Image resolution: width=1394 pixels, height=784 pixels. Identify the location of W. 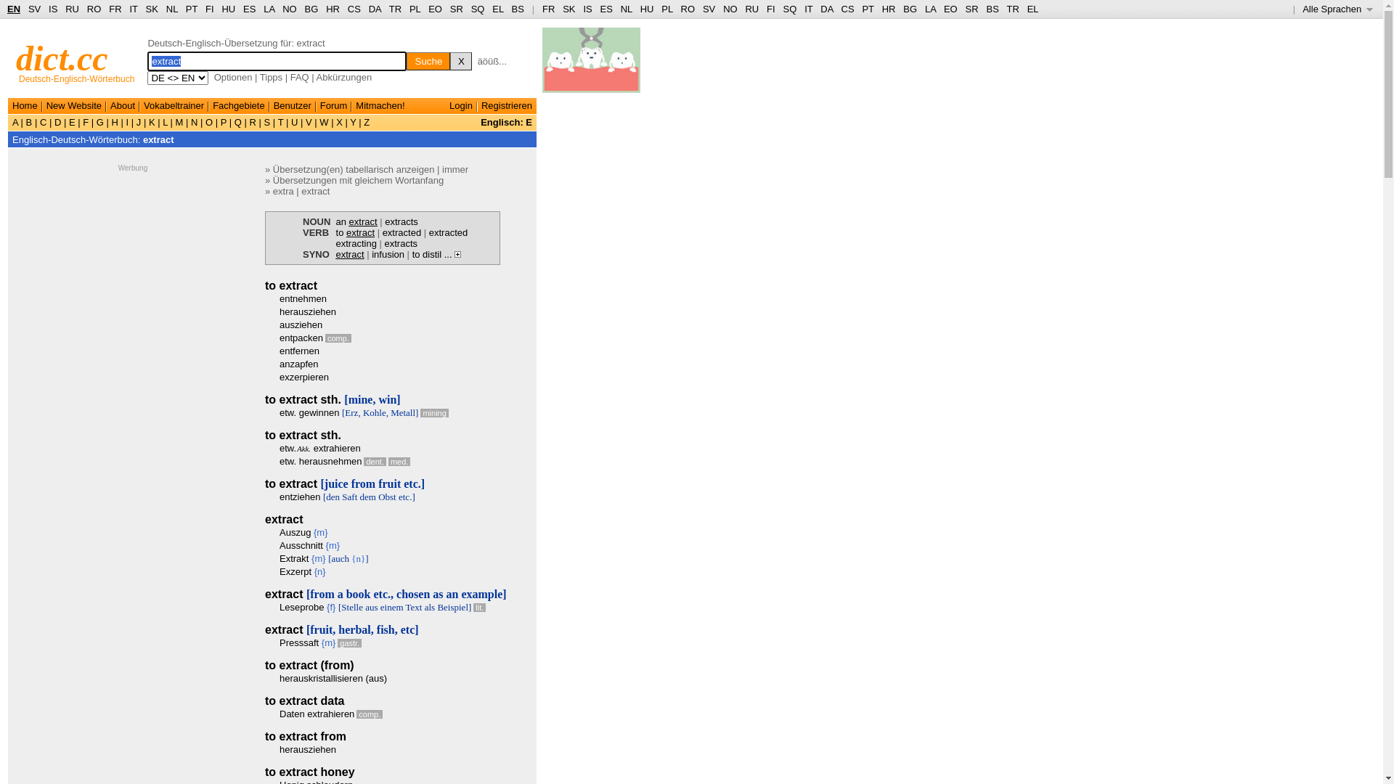
(325, 122).